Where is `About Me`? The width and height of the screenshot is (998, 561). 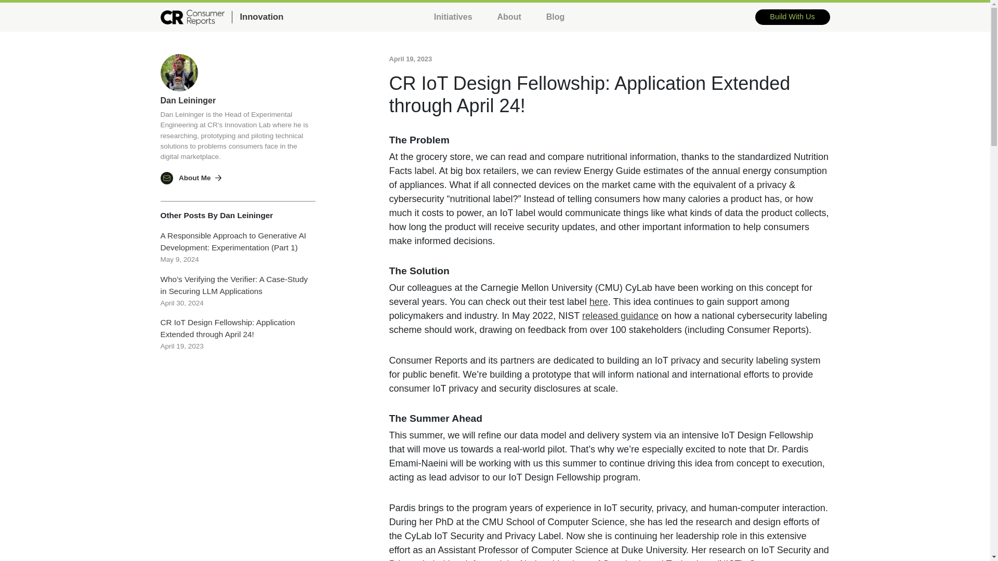 About Me is located at coordinates (200, 178).